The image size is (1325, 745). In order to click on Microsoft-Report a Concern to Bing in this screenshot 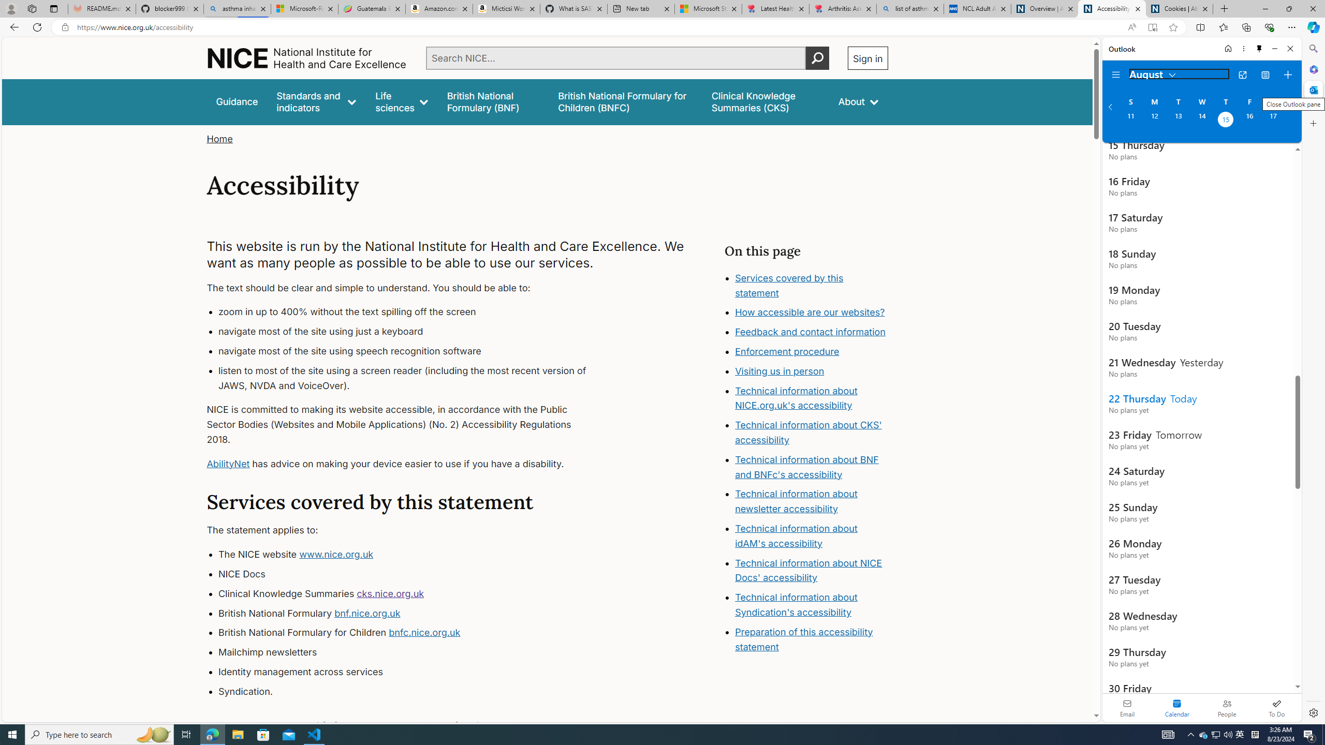, I will do `click(304, 9)`.